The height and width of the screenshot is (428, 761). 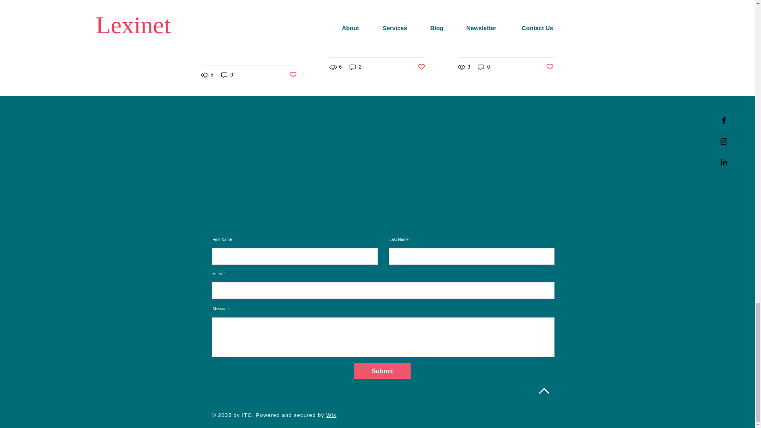 I want to click on Got Value? Find It, Market It, Reap the Profits, so click(x=505, y=39).